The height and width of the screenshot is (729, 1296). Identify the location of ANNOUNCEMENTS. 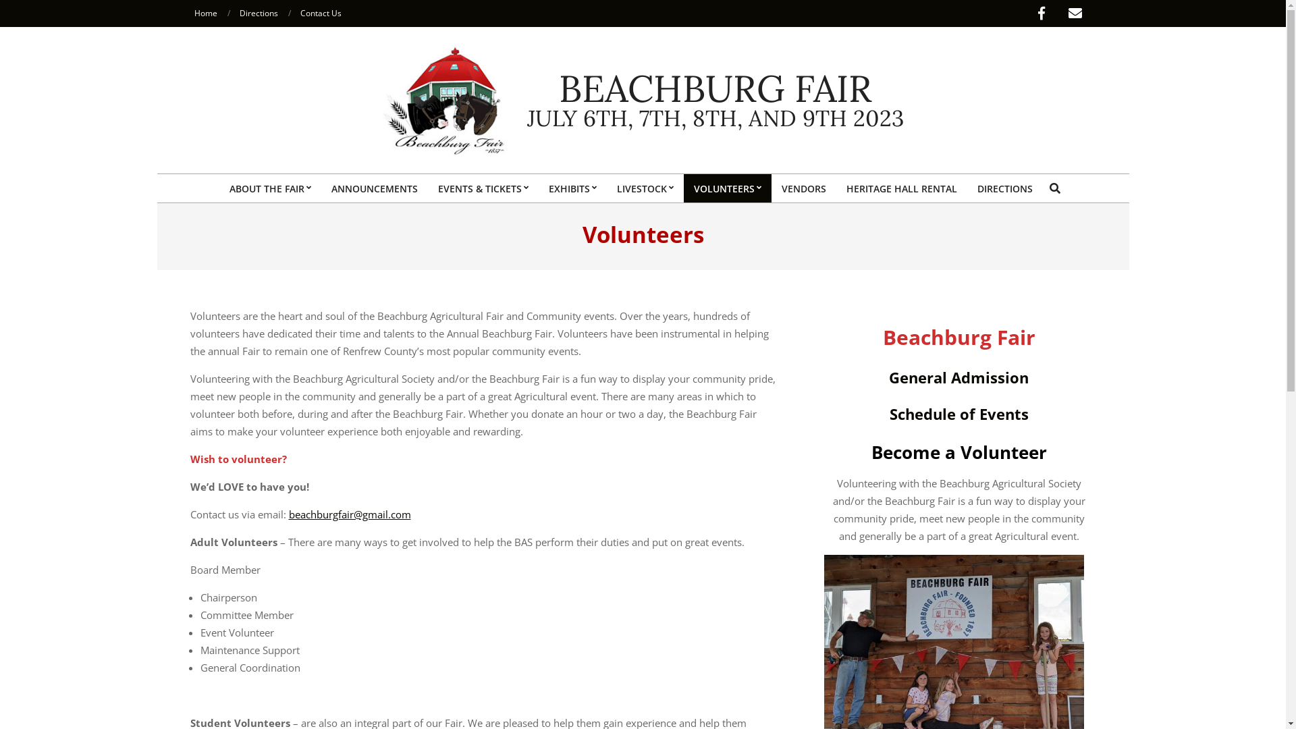
(375, 189).